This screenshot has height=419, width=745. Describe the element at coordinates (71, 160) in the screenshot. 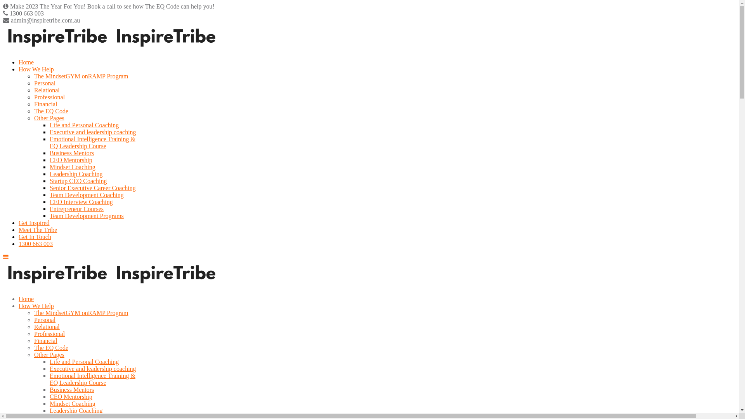

I see `CEO Mentorship` at that location.